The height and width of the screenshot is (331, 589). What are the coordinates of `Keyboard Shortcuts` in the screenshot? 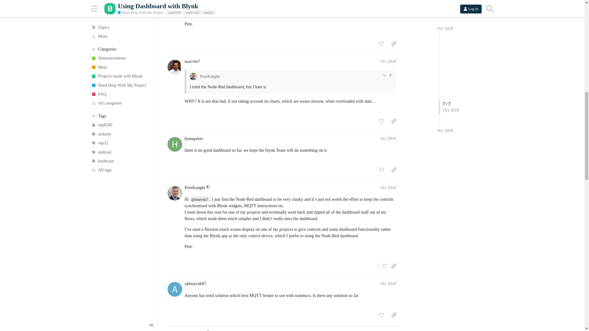 It's located at (151, 9).